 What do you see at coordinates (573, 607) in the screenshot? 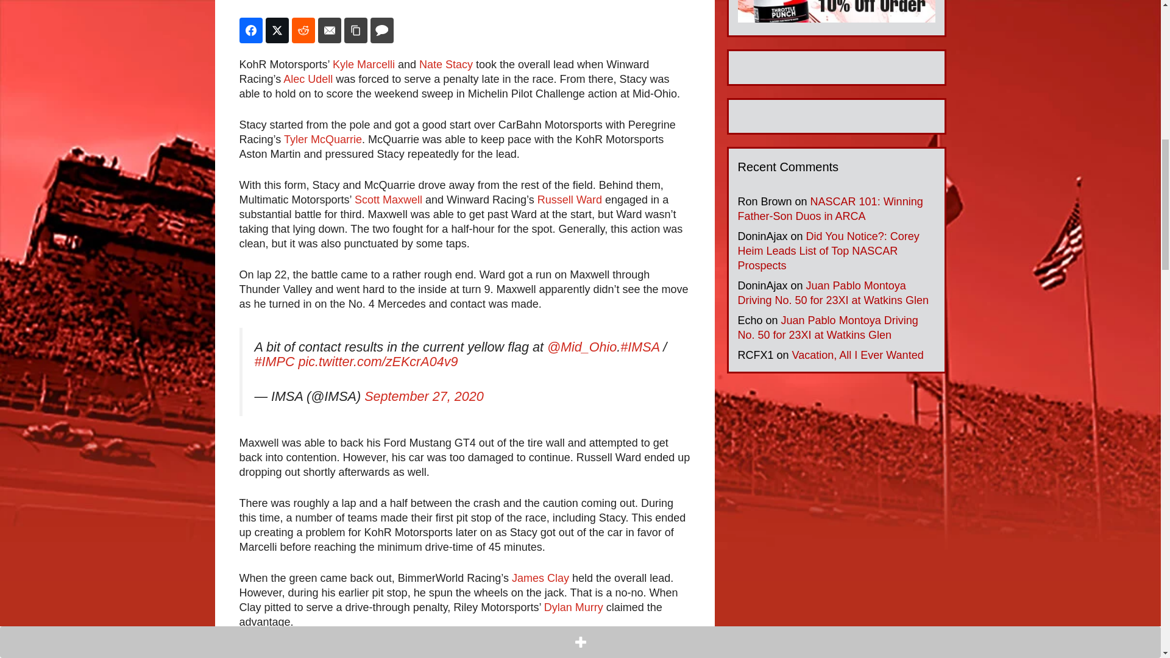
I see `Dylan Murry` at bounding box center [573, 607].